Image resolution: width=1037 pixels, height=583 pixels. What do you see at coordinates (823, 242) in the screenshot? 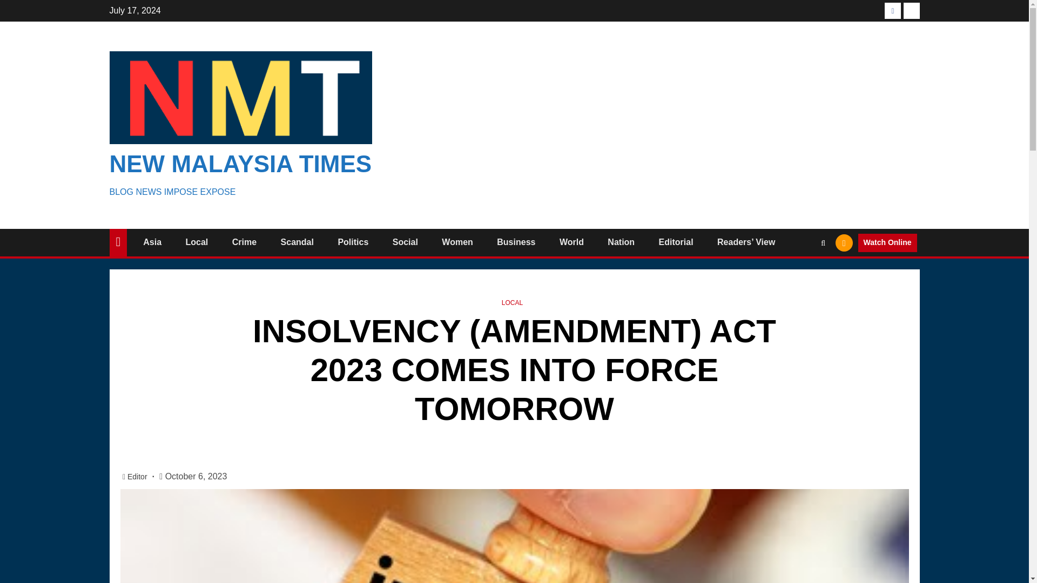
I see `Search` at bounding box center [823, 242].